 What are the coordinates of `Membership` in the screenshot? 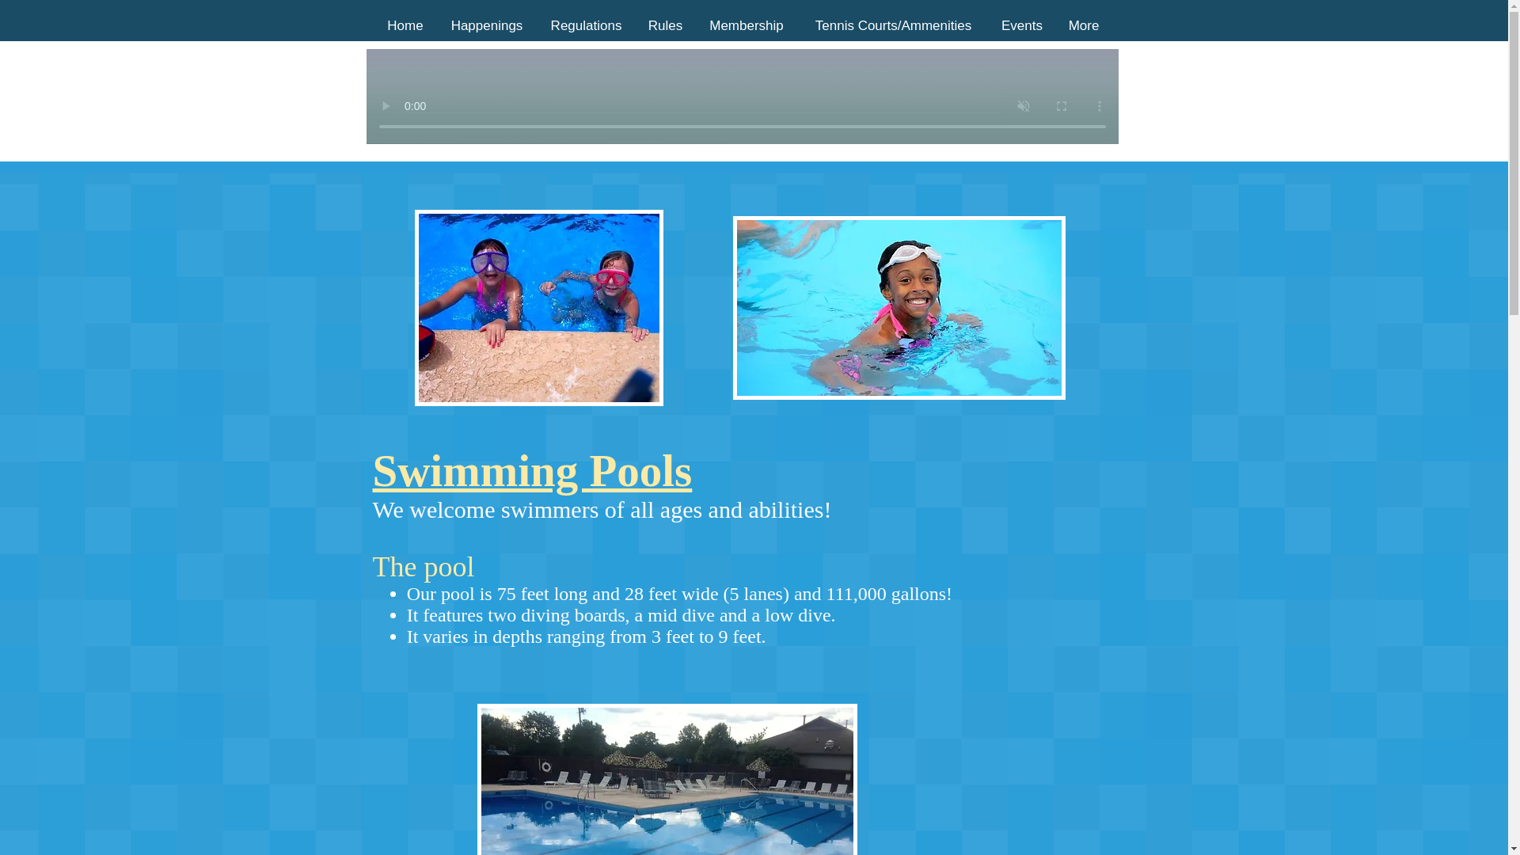 It's located at (746, 25).